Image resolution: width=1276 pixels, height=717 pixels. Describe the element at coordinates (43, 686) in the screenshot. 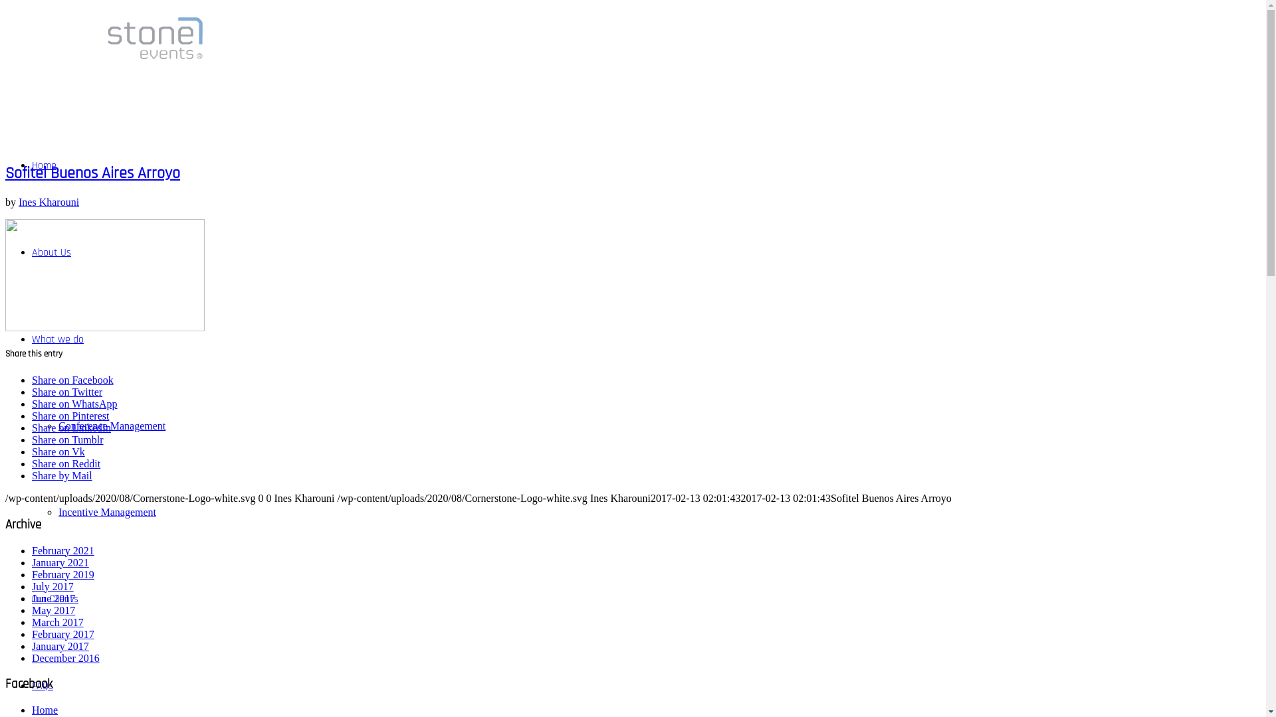

I see `FAQs` at that location.